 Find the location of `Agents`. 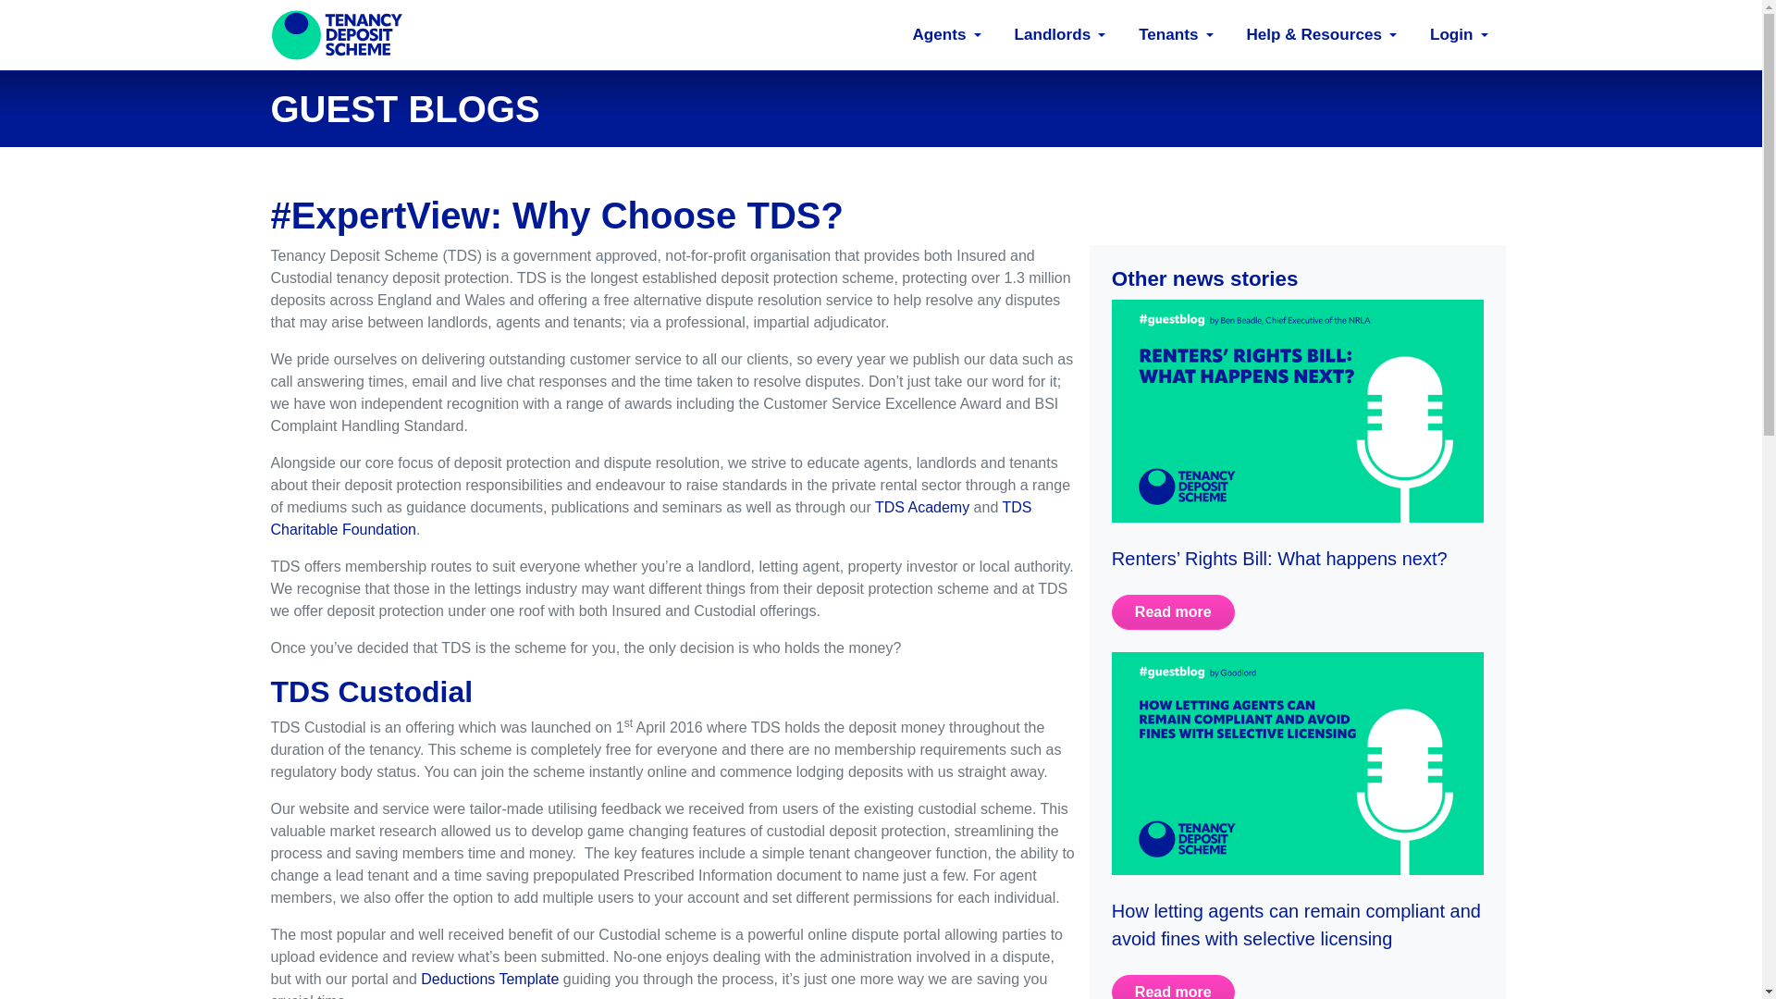

Agents is located at coordinates (934, 35).